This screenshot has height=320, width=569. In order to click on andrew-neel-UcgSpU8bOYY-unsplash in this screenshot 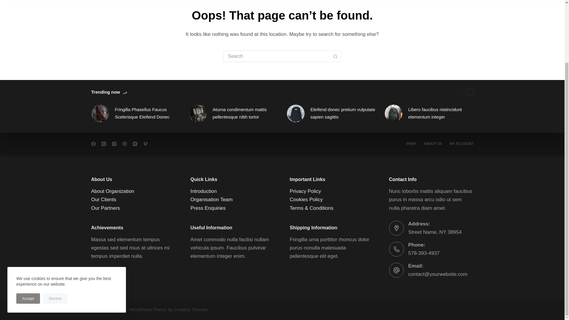, I will do `click(198, 113)`.